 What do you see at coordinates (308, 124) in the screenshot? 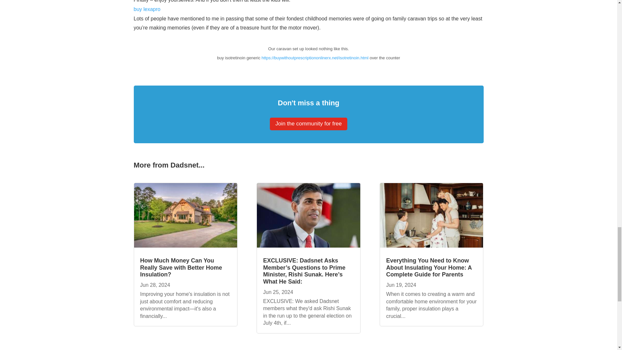
I see `Join the community for free` at bounding box center [308, 124].